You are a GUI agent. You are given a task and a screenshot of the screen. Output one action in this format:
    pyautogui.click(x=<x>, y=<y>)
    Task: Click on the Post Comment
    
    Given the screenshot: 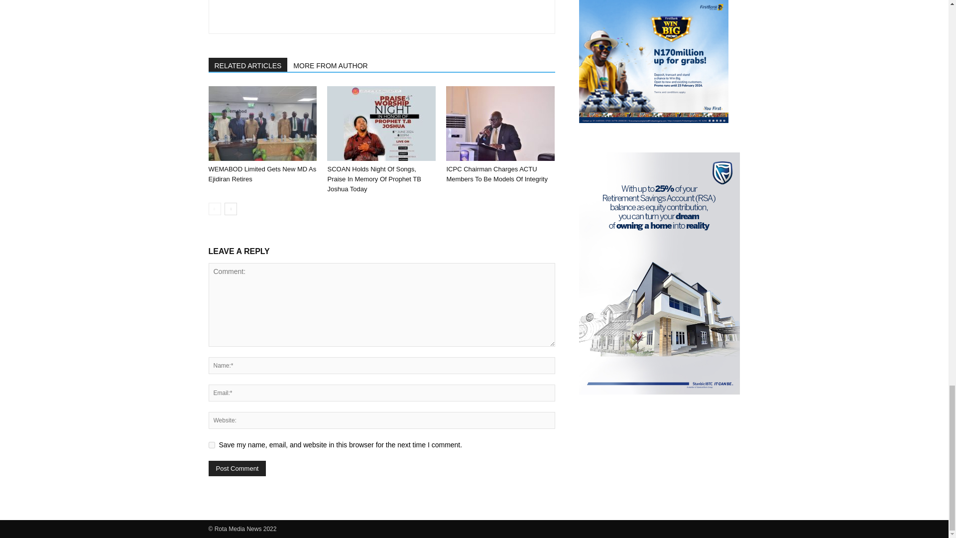 What is the action you would take?
    pyautogui.click(x=237, y=468)
    